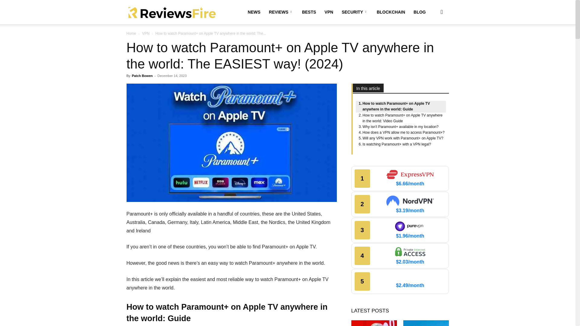  Describe the element at coordinates (281, 12) in the screenshot. I see `REVIEWS` at that location.